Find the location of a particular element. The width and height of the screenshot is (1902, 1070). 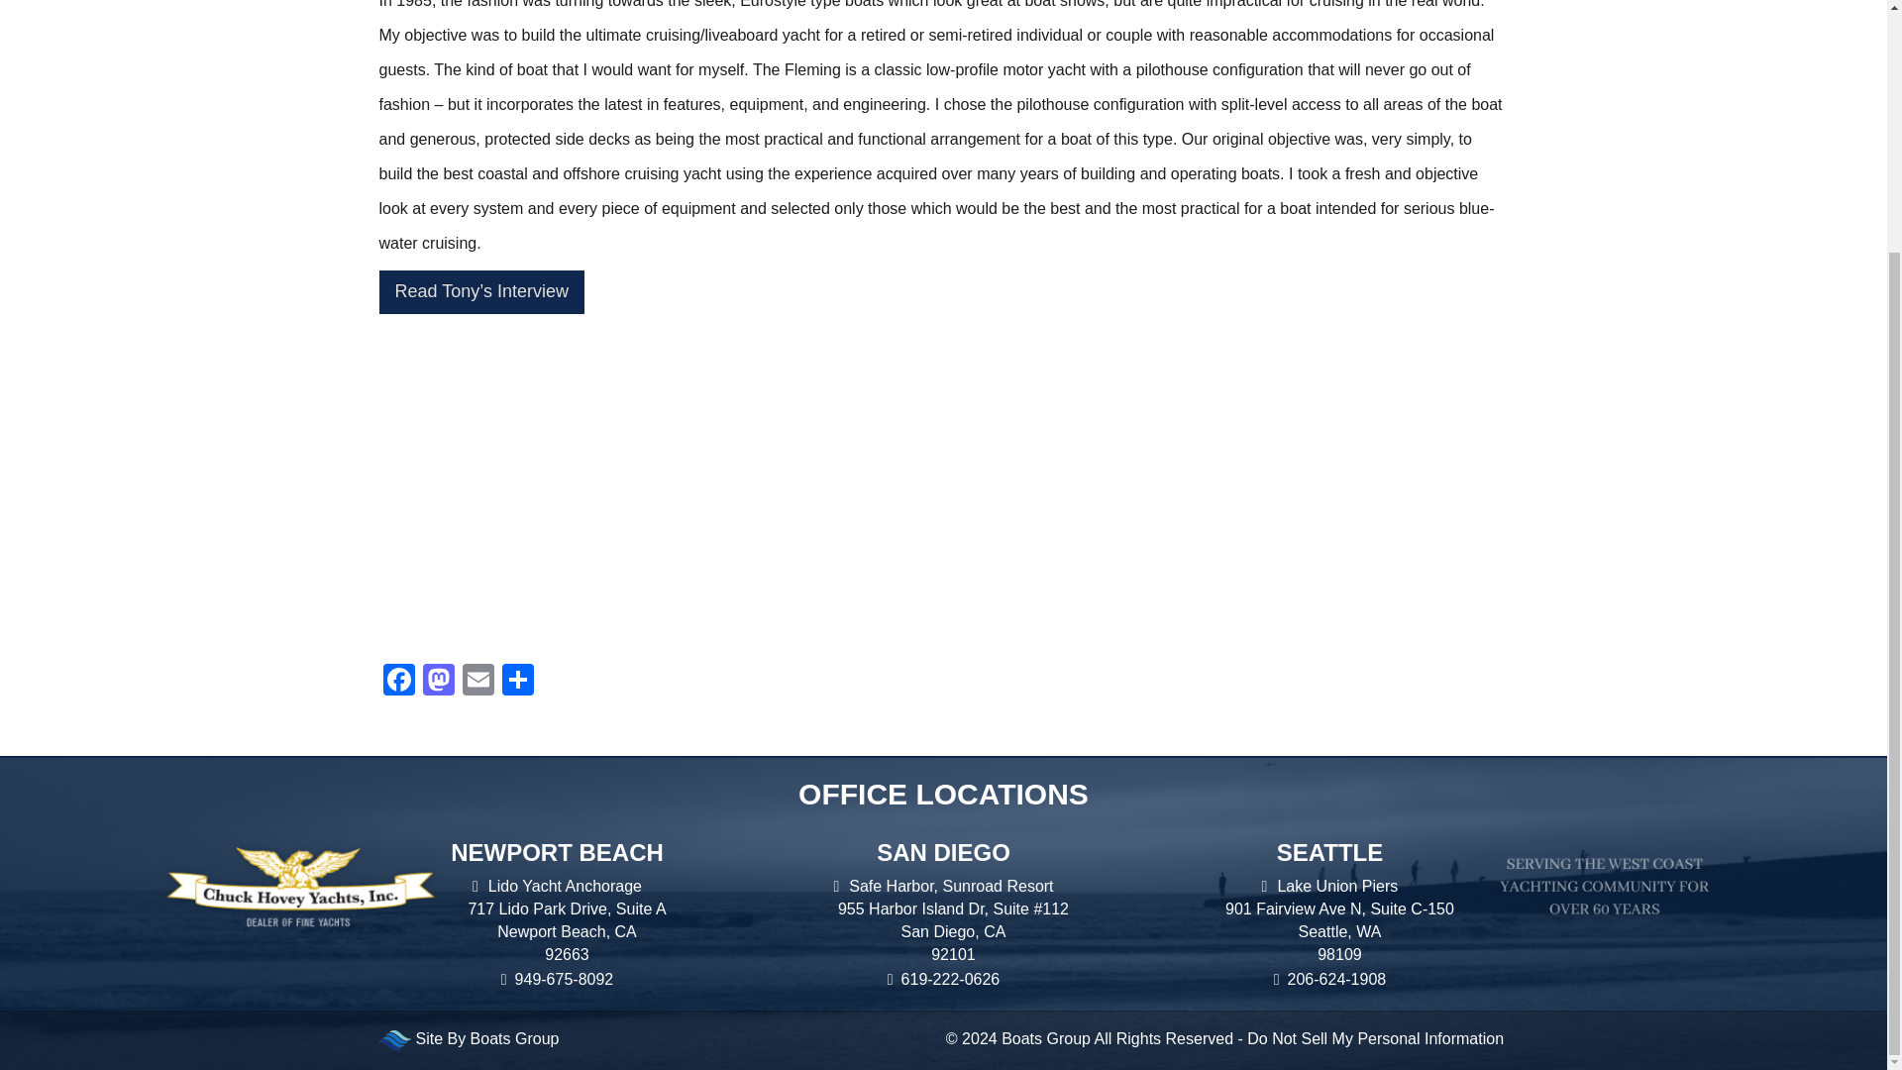

206-624-1908 is located at coordinates (1329, 981).